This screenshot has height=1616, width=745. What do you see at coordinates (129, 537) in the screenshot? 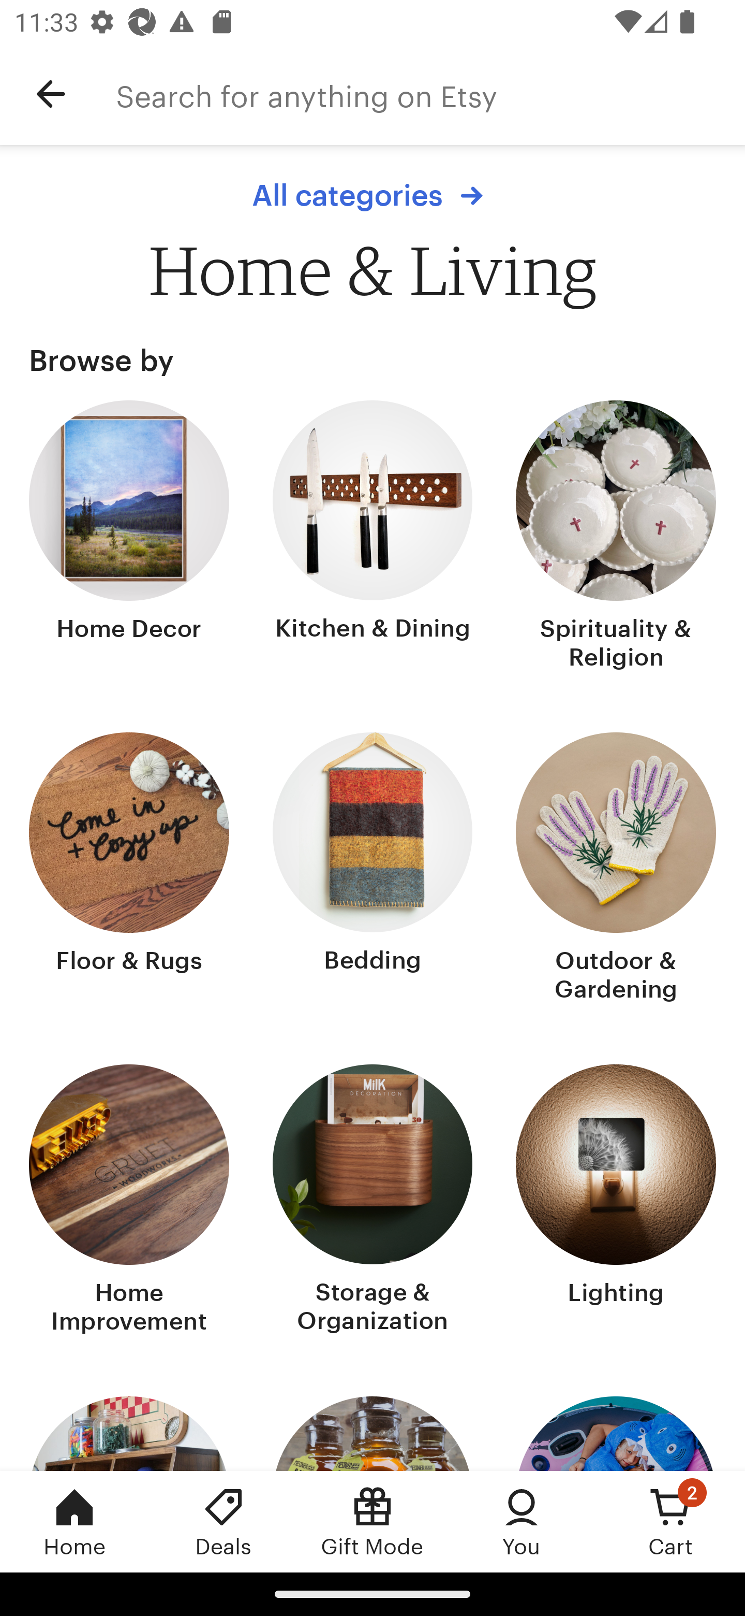
I see `Home Decor` at bounding box center [129, 537].